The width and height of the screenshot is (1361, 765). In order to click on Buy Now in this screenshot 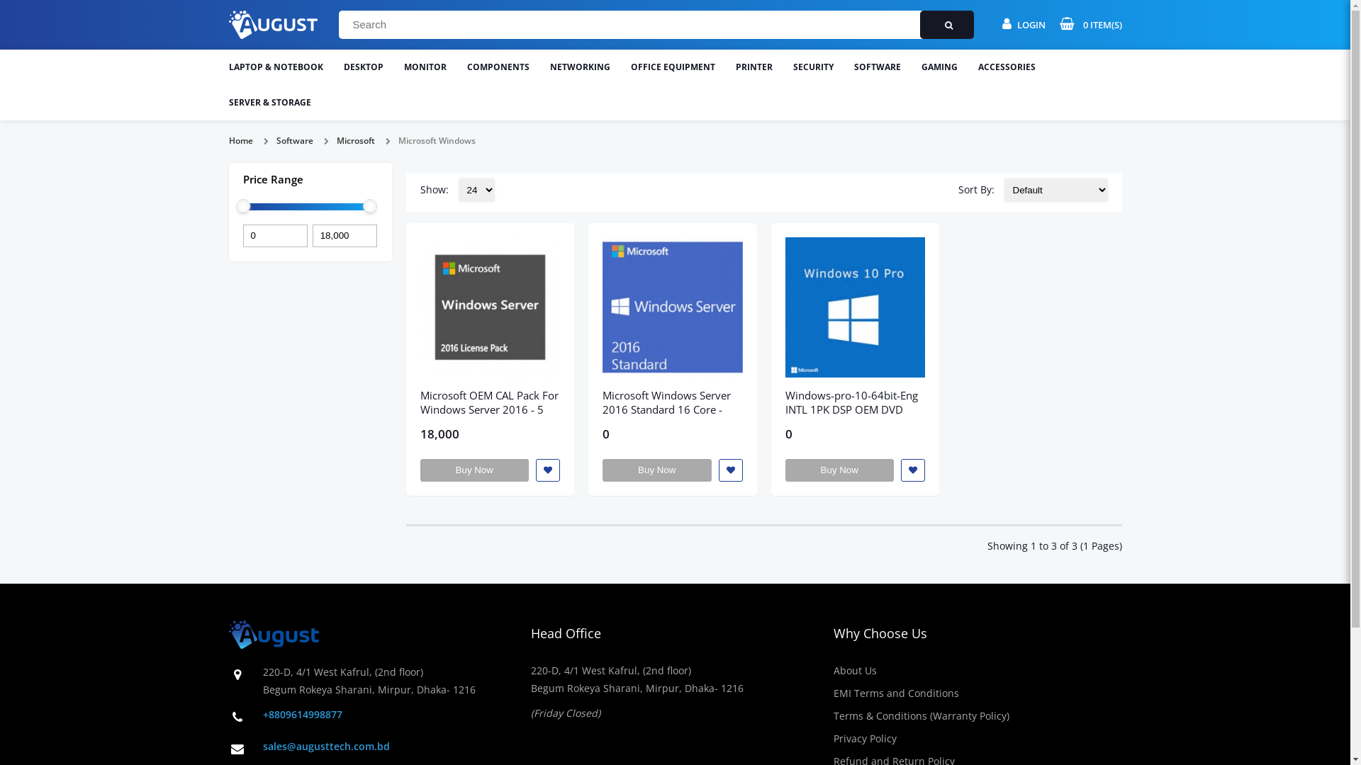, I will do `click(657, 470)`.